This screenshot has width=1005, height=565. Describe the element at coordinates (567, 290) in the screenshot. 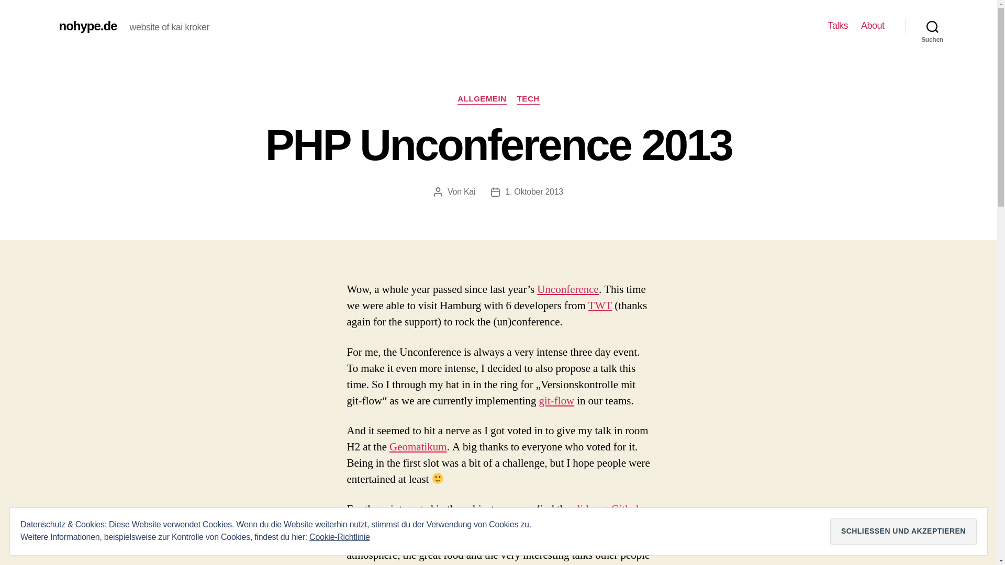

I see `Unconference` at that location.